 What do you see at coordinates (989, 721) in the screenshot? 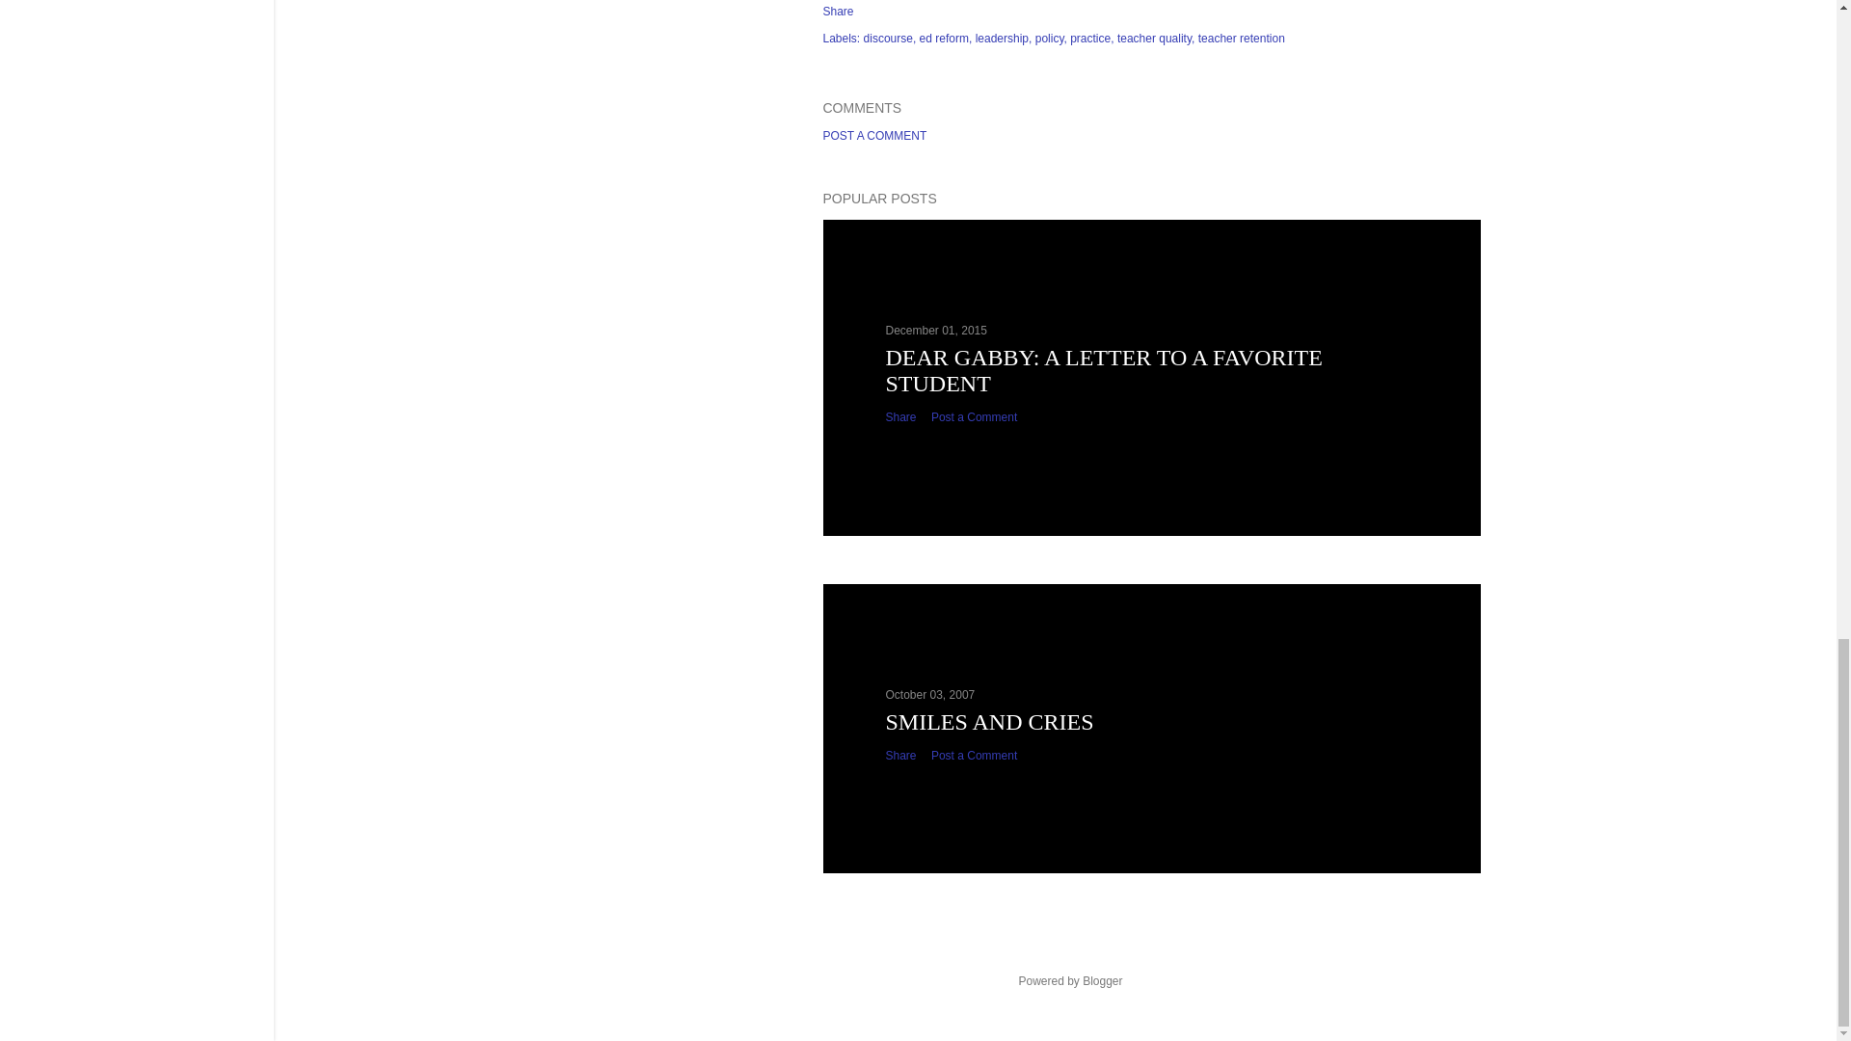
I see `SMILES AND CRIES` at bounding box center [989, 721].